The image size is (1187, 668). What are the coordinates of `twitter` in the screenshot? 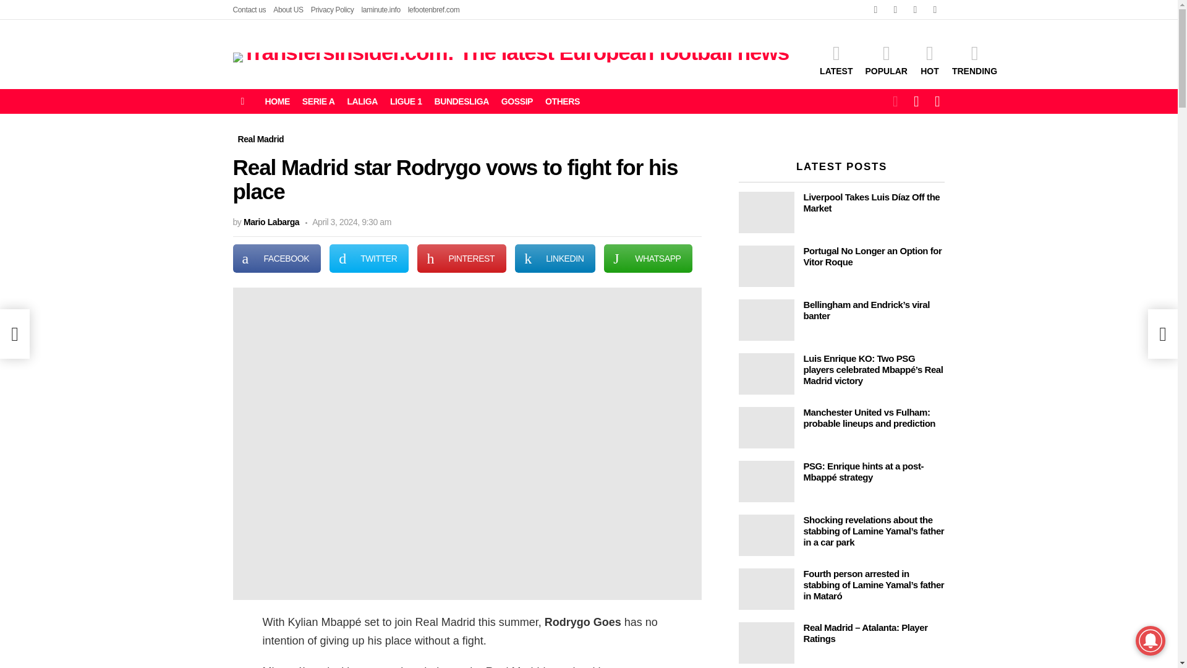 It's located at (895, 10).